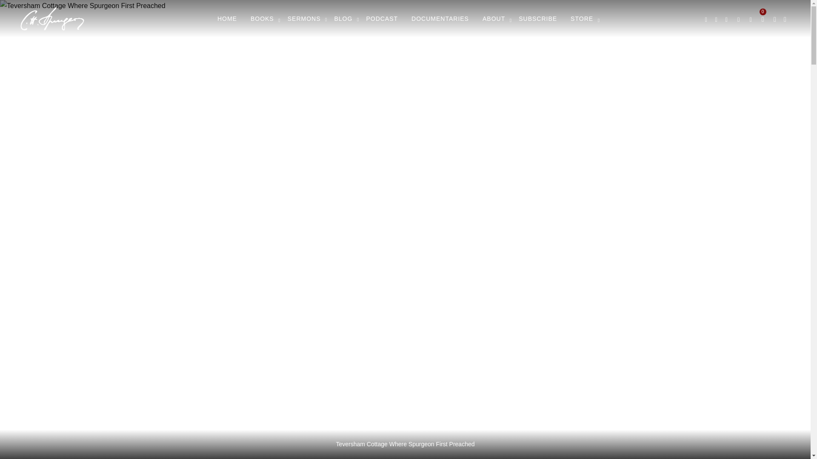 The width and height of the screenshot is (817, 459). I want to click on DOCUMENTARIES, so click(440, 19).